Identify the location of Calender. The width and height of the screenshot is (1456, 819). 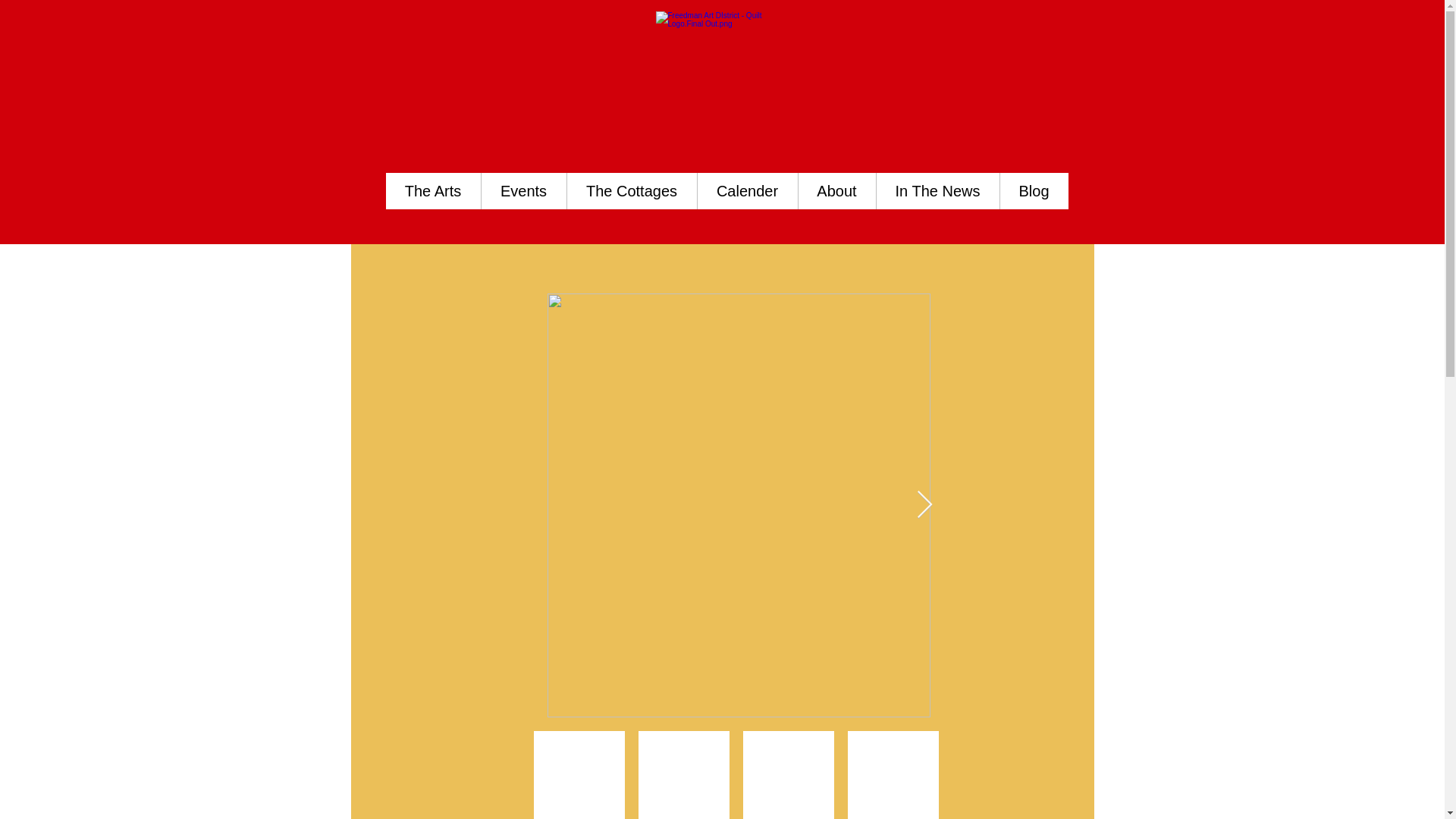
(746, 191).